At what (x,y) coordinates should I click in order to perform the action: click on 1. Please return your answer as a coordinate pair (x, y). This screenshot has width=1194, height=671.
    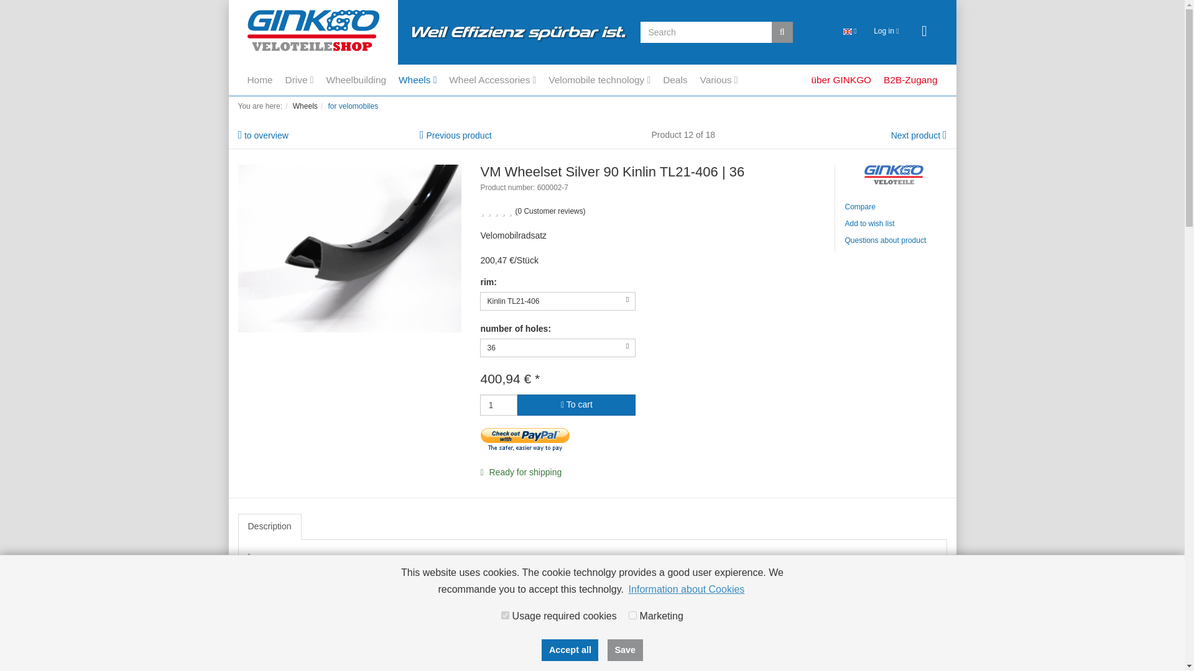
    Looking at the image, I should click on (525, 441).